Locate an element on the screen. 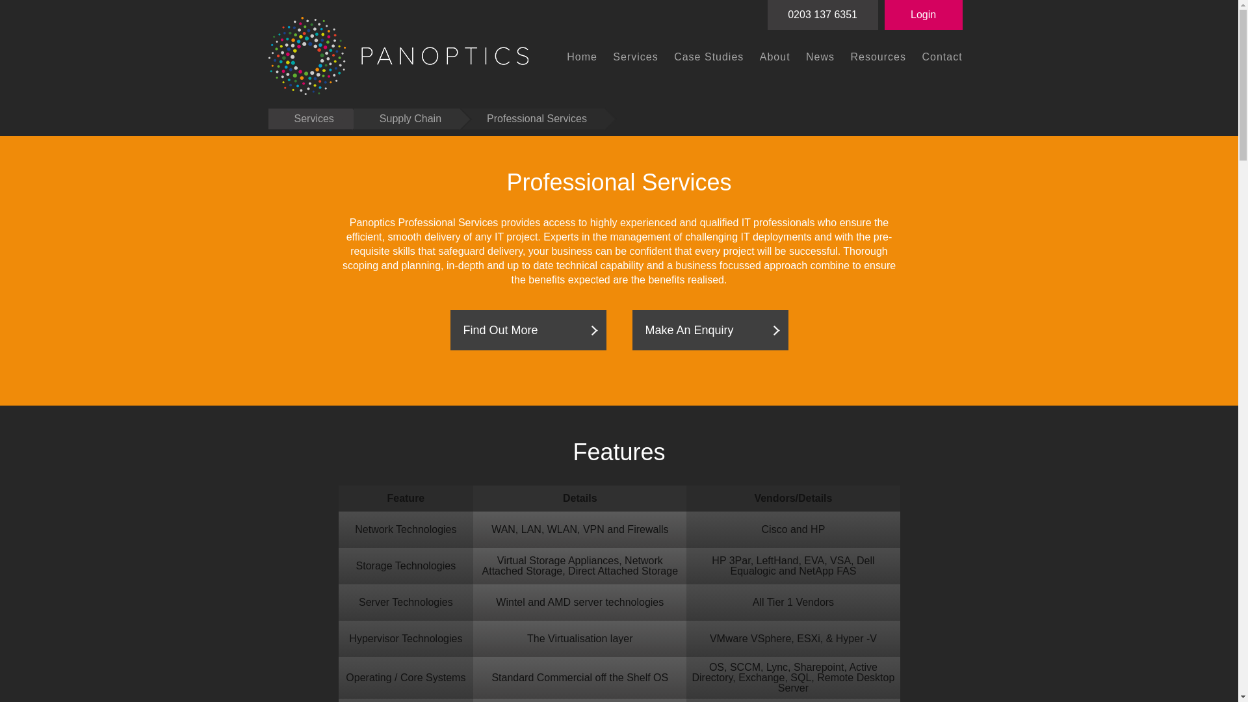 The image size is (1248, 702). Login is located at coordinates (923, 15).